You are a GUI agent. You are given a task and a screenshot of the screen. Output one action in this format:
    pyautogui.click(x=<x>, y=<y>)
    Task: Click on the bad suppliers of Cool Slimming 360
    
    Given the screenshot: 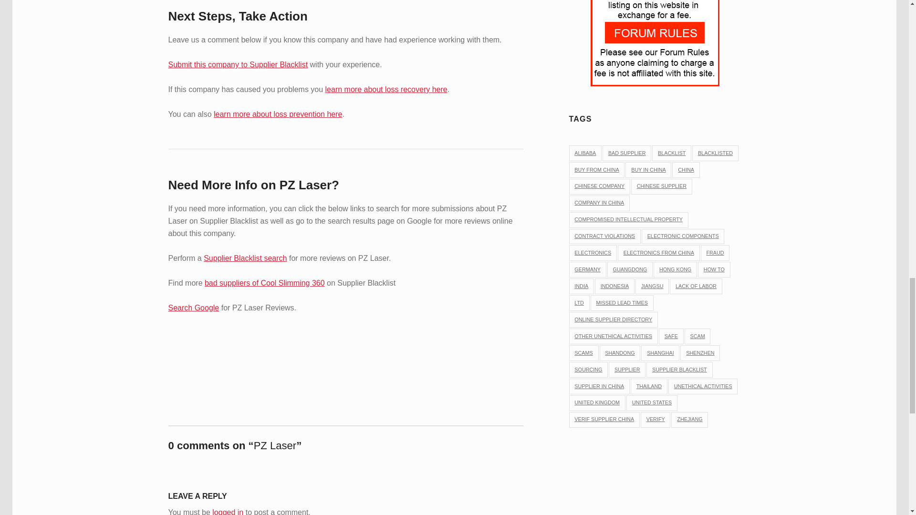 What is the action you would take?
    pyautogui.click(x=264, y=283)
    